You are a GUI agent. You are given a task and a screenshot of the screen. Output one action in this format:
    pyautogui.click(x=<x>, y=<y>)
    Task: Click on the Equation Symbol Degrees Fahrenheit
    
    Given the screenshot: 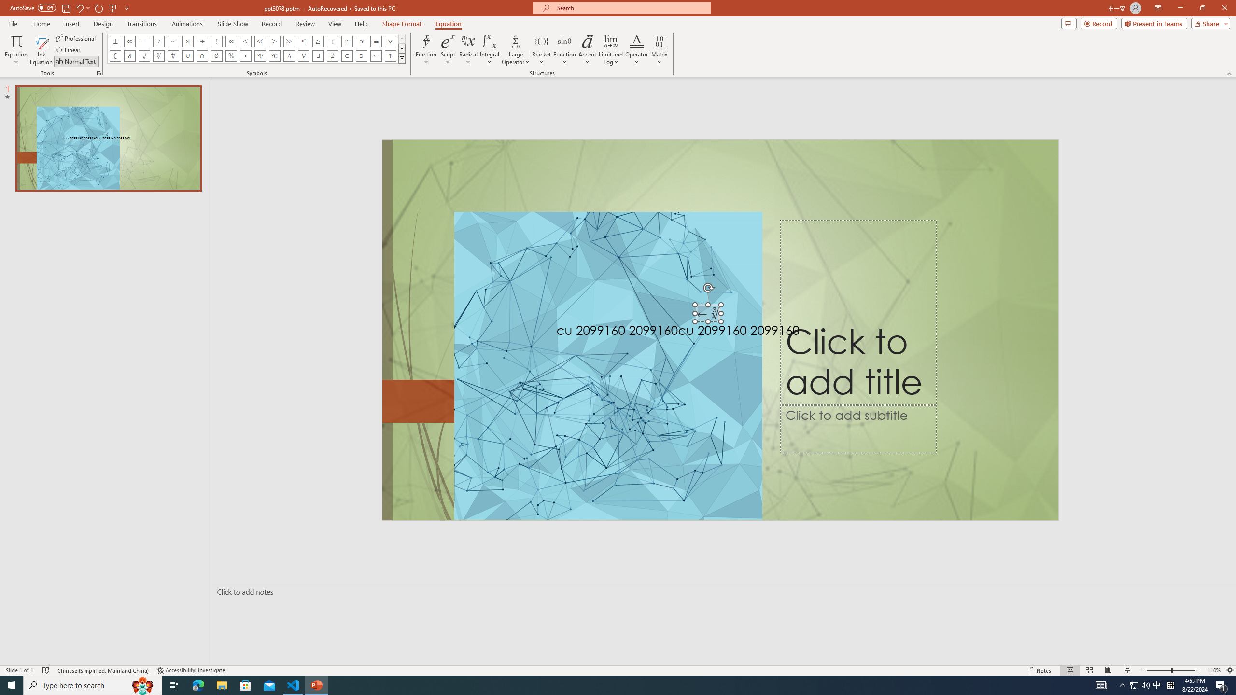 What is the action you would take?
    pyautogui.click(x=260, y=56)
    